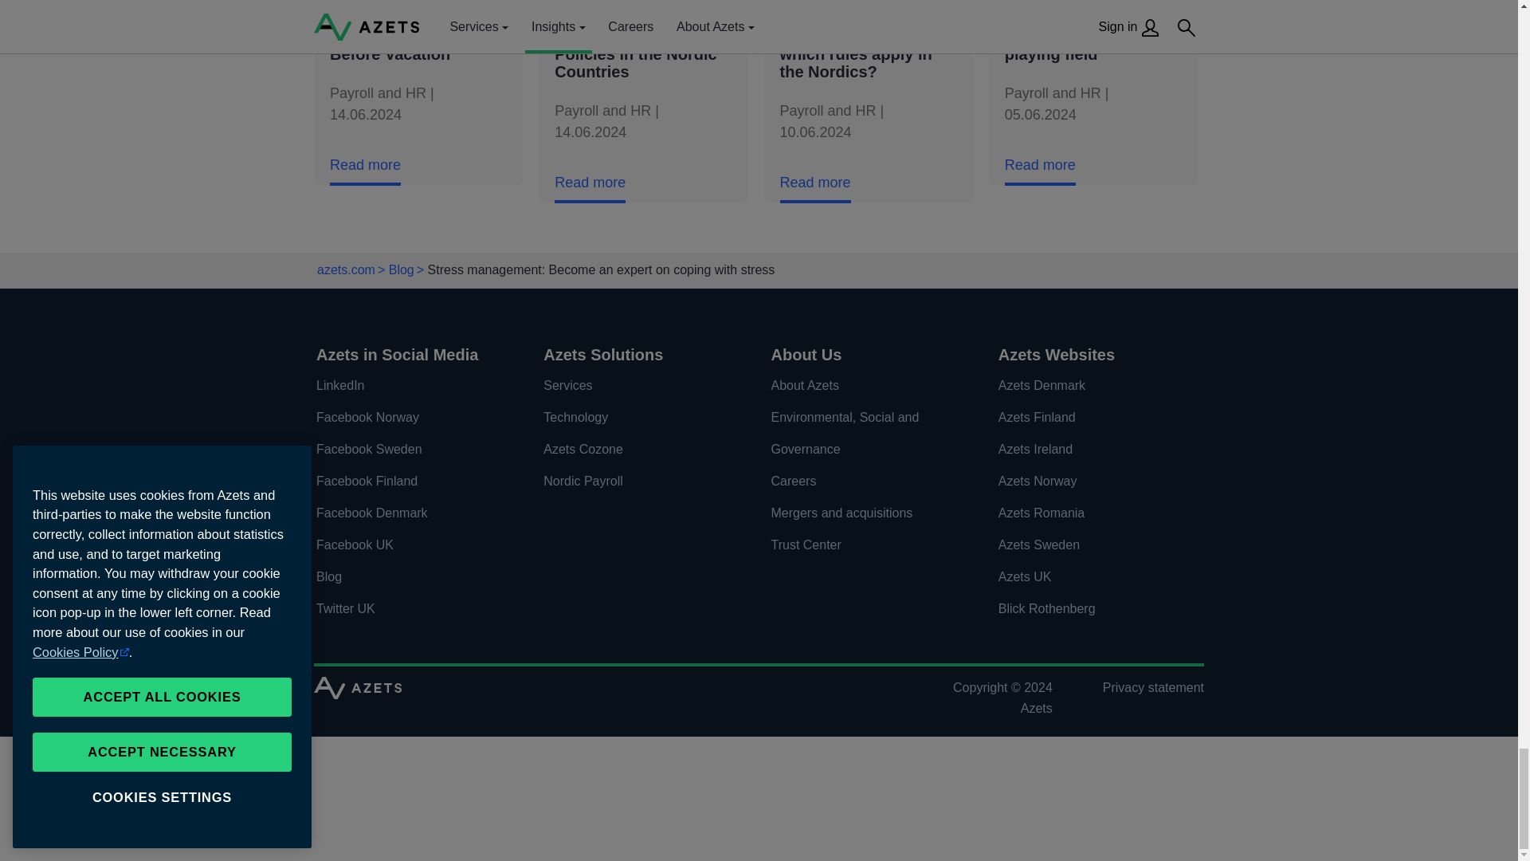  What do you see at coordinates (413, 450) in the screenshot?
I see `Facebook Sweden` at bounding box center [413, 450].